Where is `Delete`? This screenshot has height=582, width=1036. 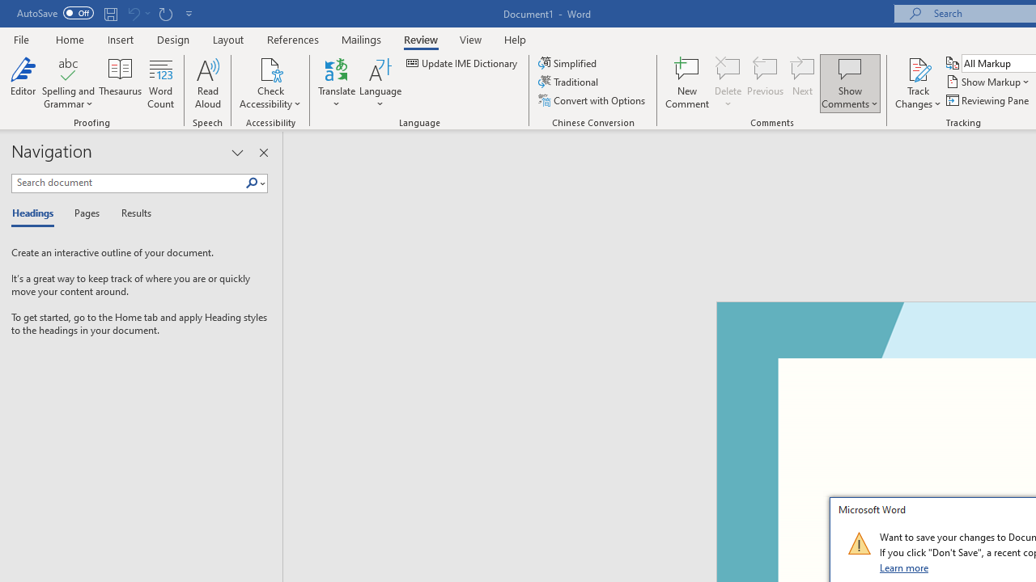
Delete is located at coordinates (728, 68).